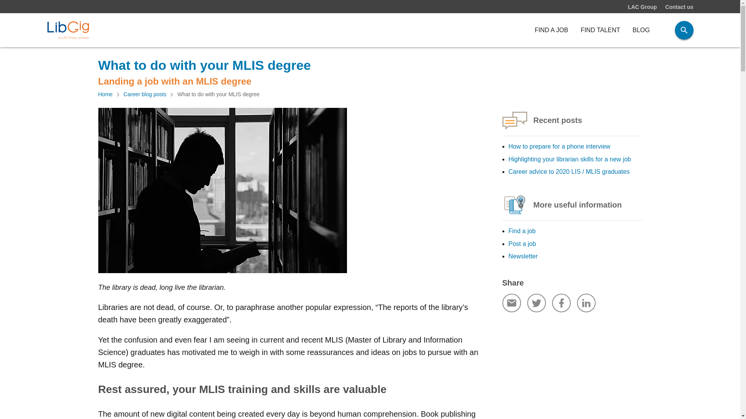 The image size is (746, 419). I want to click on Contact us, so click(679, 7).